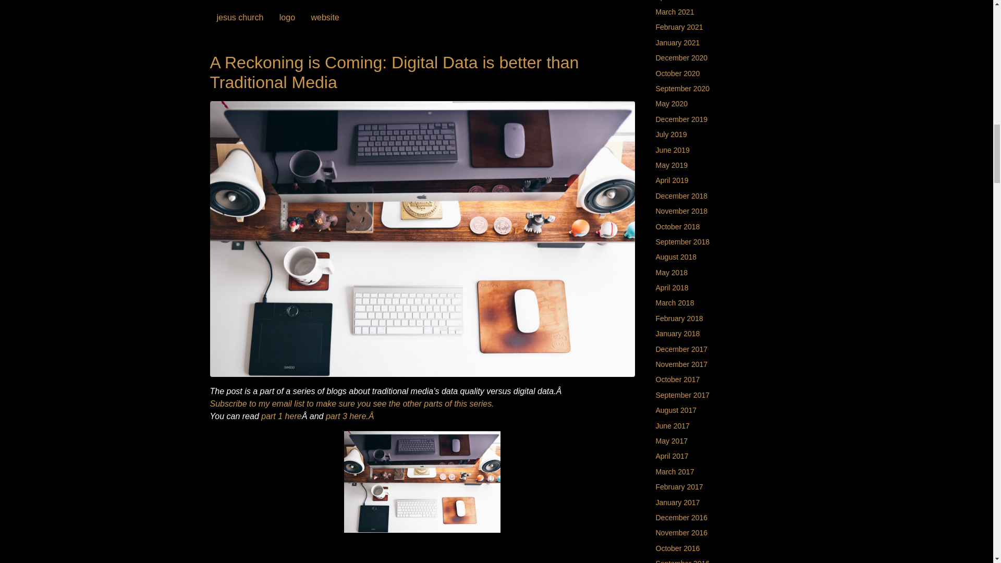 The height and width of the screenshot is (563, 1001). Describe the element at coordinates (351, 416) in the screenshot. I see `A Reckoning is Coming: Good Uses for Traditional Media` at that location.